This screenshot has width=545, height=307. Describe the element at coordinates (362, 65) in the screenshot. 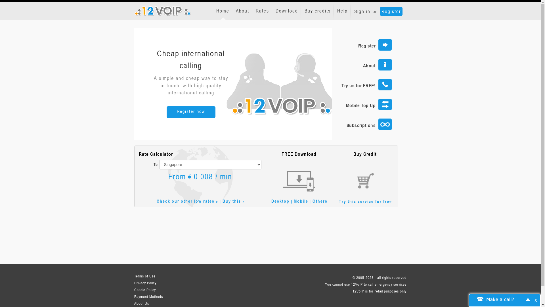

I see `About` at that location.